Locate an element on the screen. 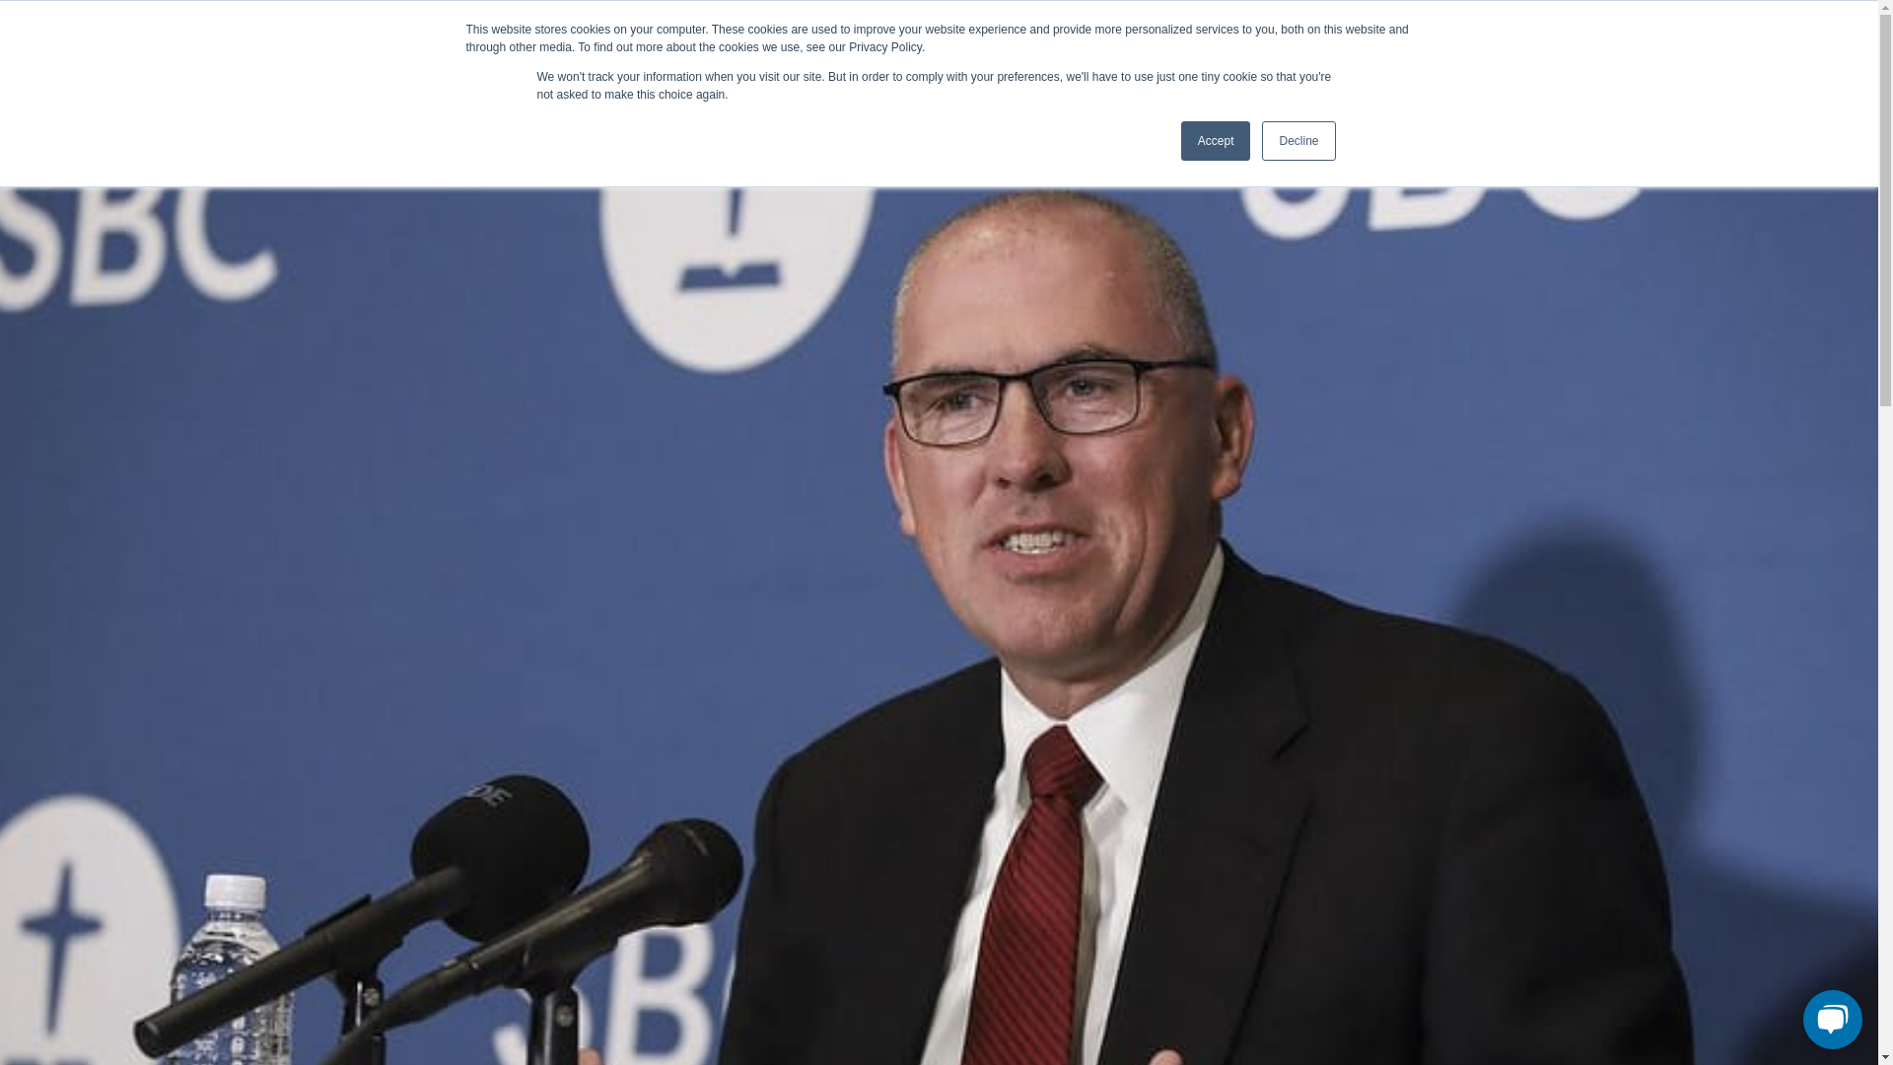 This screenshot has height=1065, width=1893. About BRN is located at coordinates (1118, 120).